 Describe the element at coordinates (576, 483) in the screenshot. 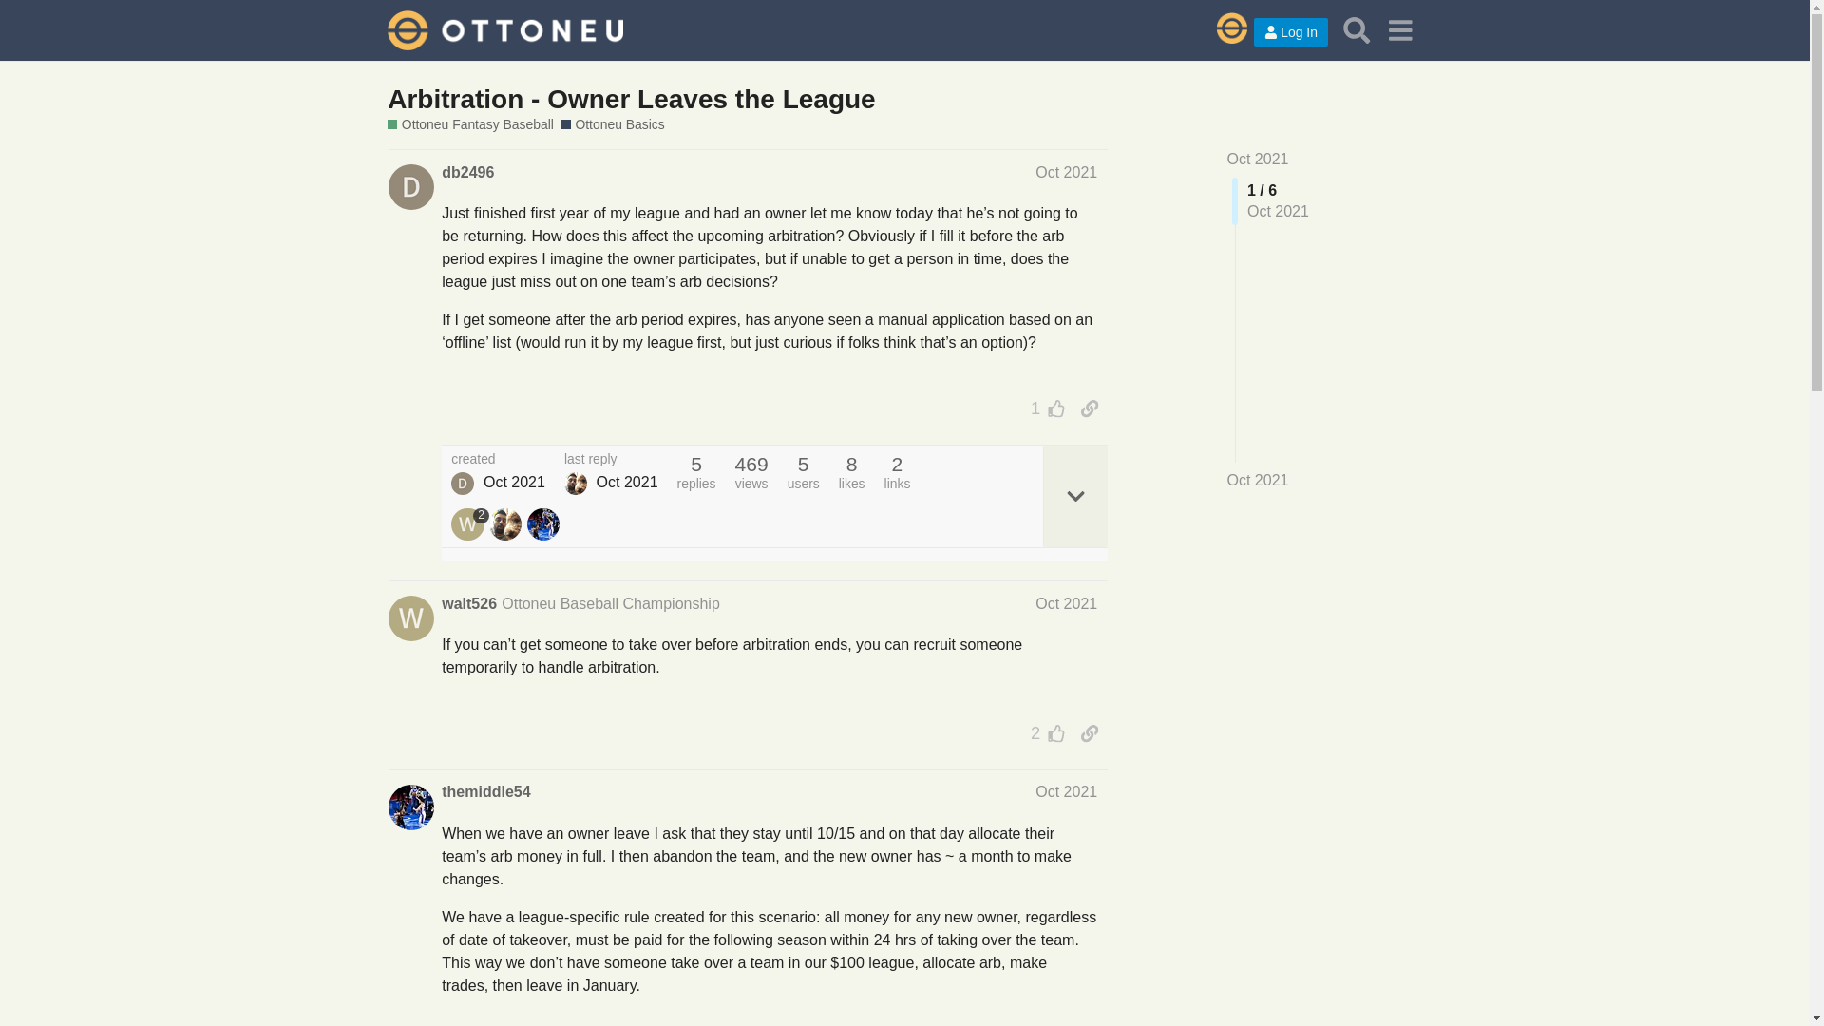

I see `Niv` at that location.